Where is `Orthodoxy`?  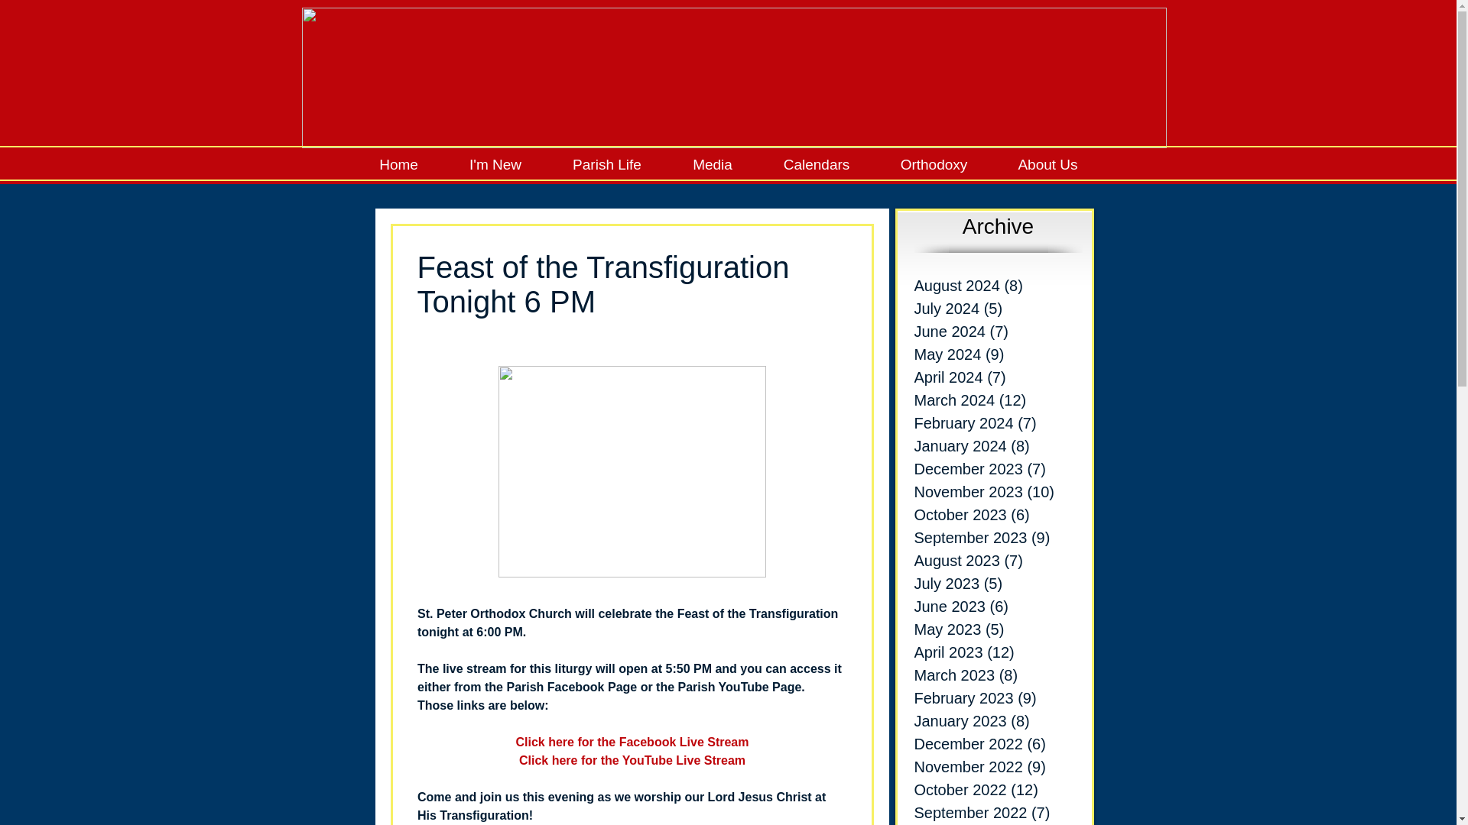
Orthodoxy is located at coordinates (933, 165).